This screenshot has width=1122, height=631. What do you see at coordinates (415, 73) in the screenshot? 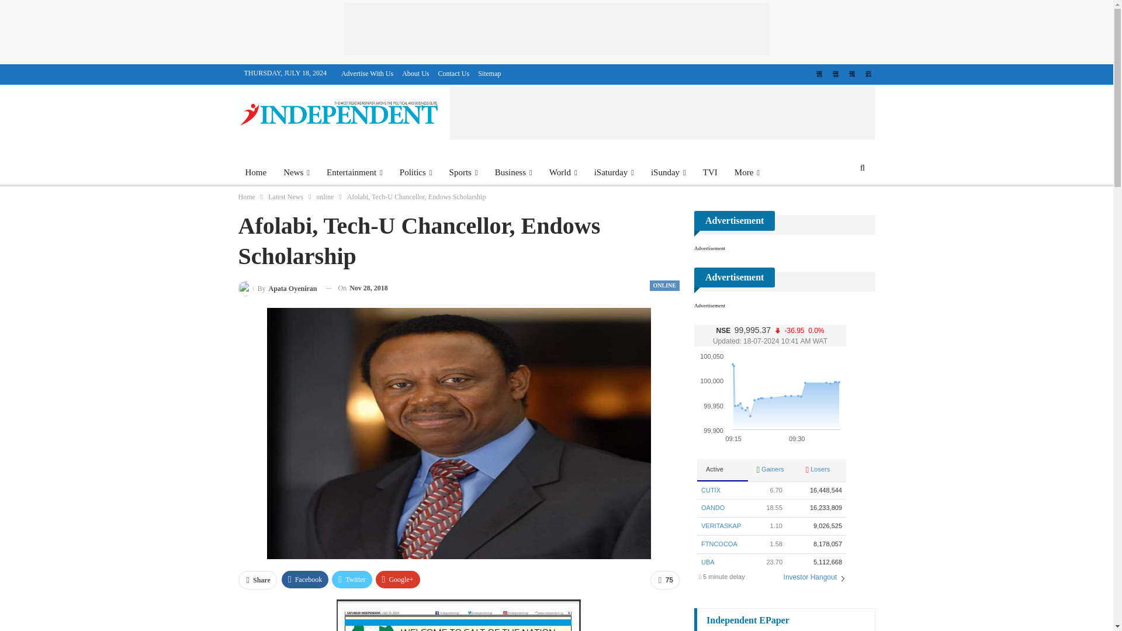
I see `About Us` at bounding box center [415, 73].